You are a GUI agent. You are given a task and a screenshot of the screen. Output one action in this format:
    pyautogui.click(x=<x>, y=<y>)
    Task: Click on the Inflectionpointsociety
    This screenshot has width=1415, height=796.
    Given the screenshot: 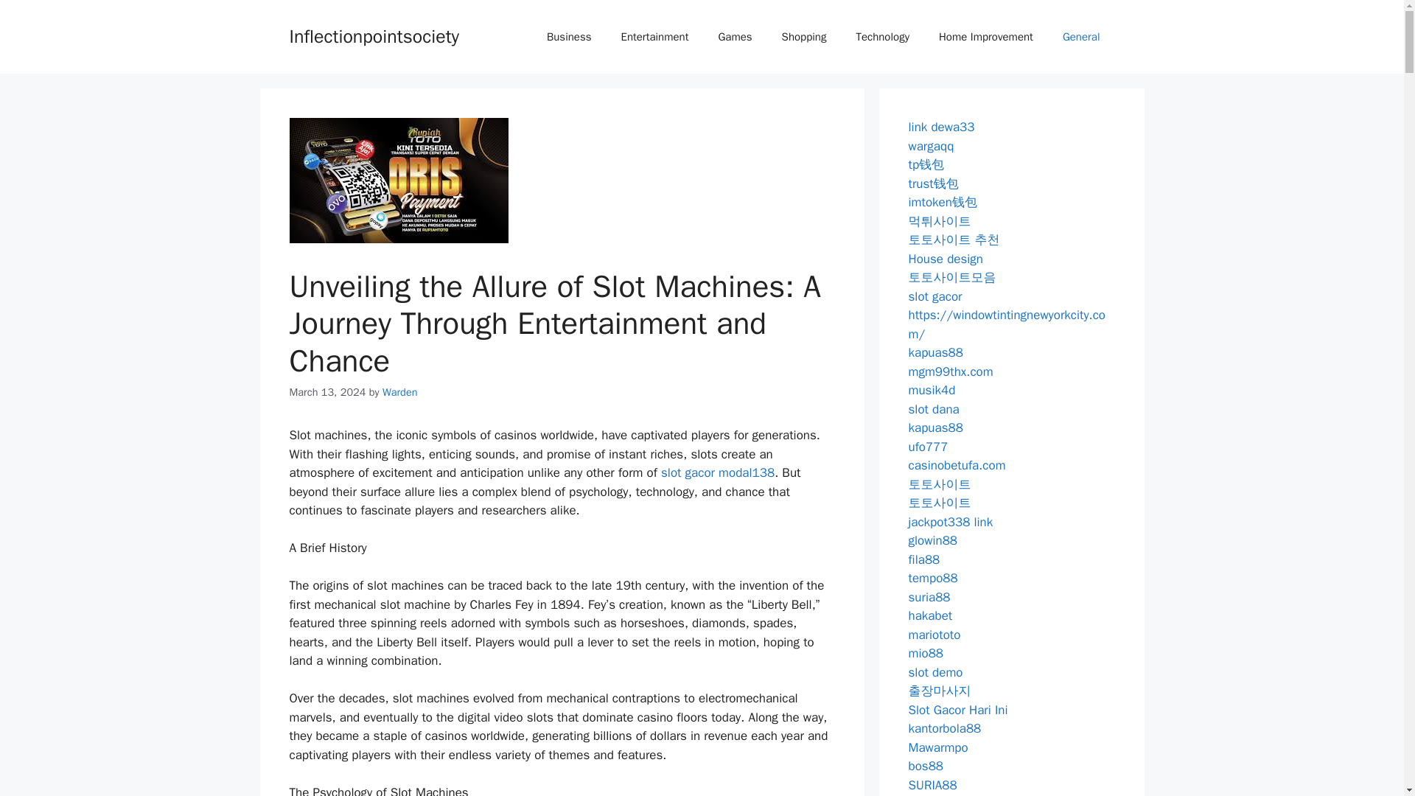 What is the action you would take?
    pyautogui.click(x=373, y=35)
    